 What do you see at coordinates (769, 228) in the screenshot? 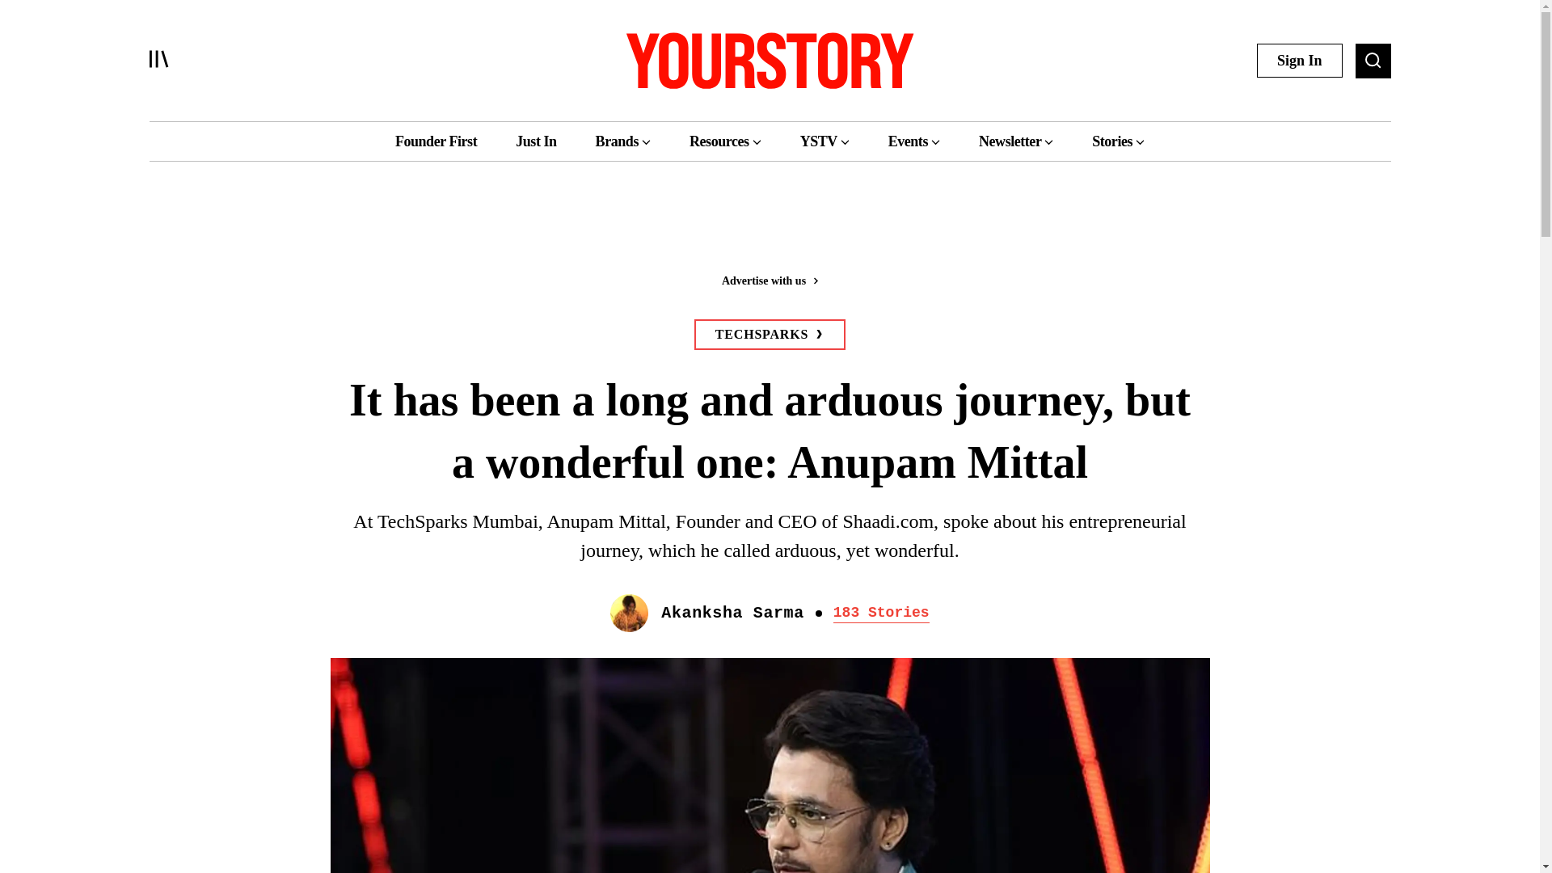
I see `3rd party ad content` at bounding box center [769, 228].